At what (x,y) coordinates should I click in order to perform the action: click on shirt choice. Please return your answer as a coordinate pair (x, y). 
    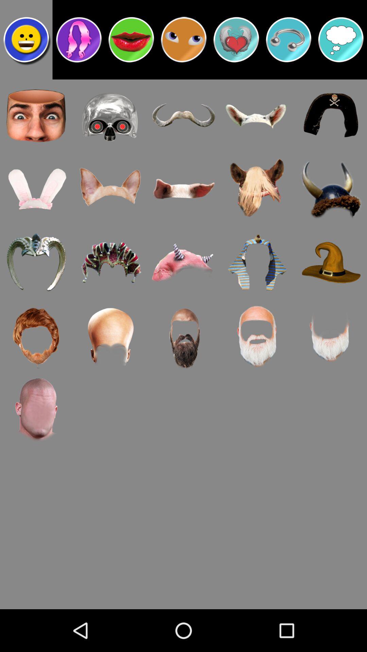
    Looking at the image, I should click on (236, 40).